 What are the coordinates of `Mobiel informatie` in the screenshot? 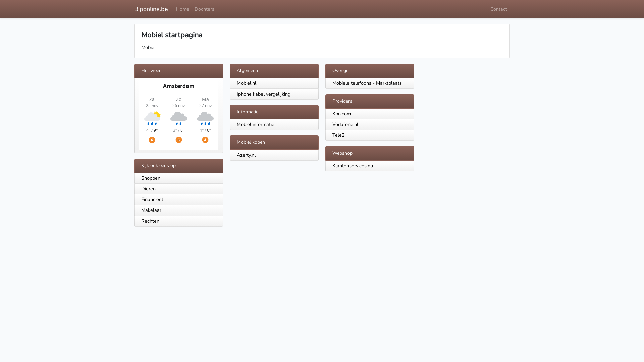 It's located at (256, 124).